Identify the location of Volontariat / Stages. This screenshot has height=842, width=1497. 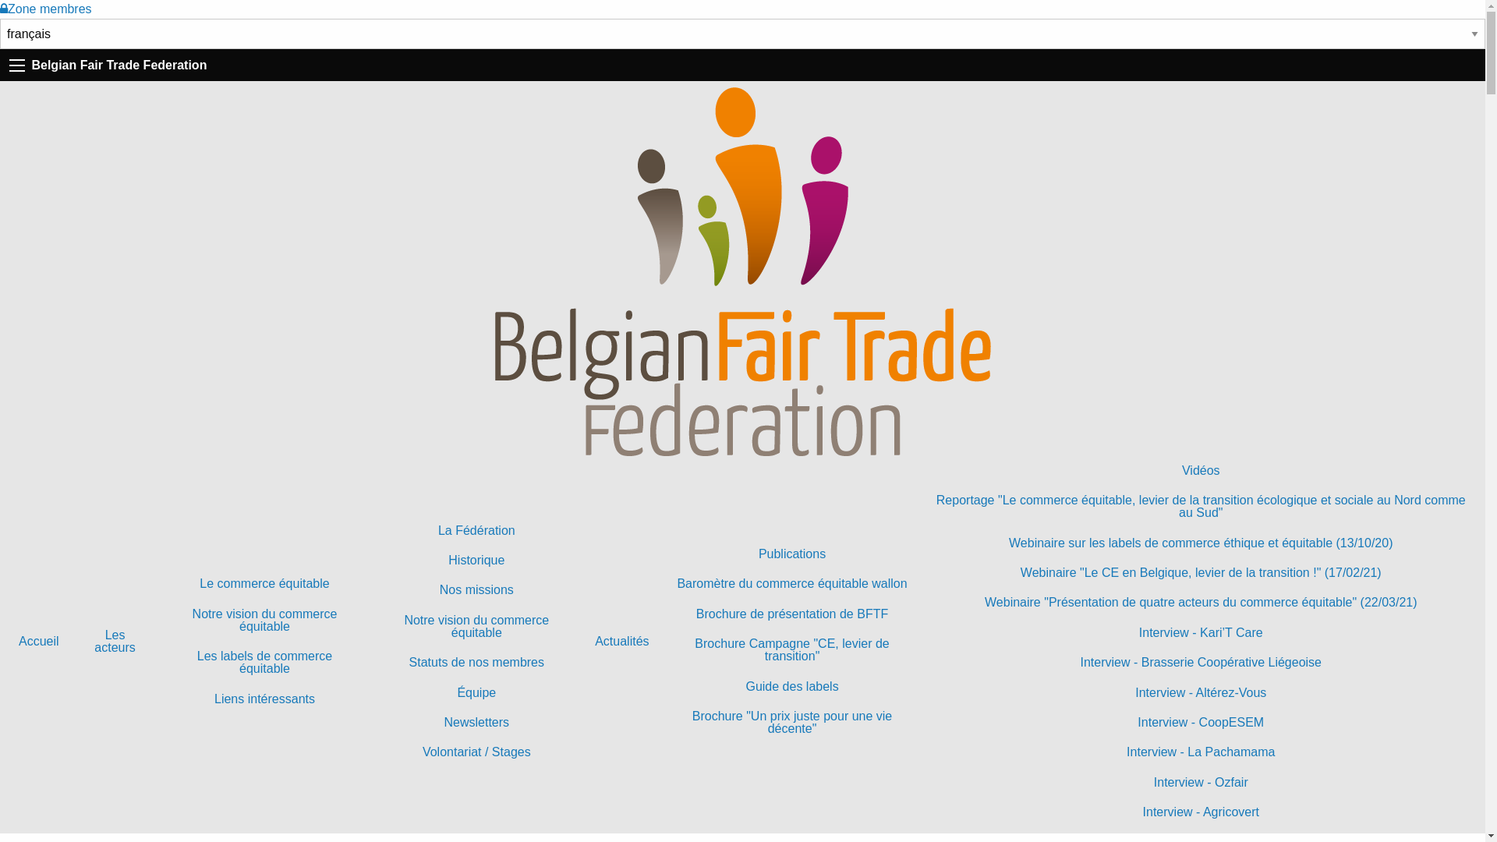
(476, 752).